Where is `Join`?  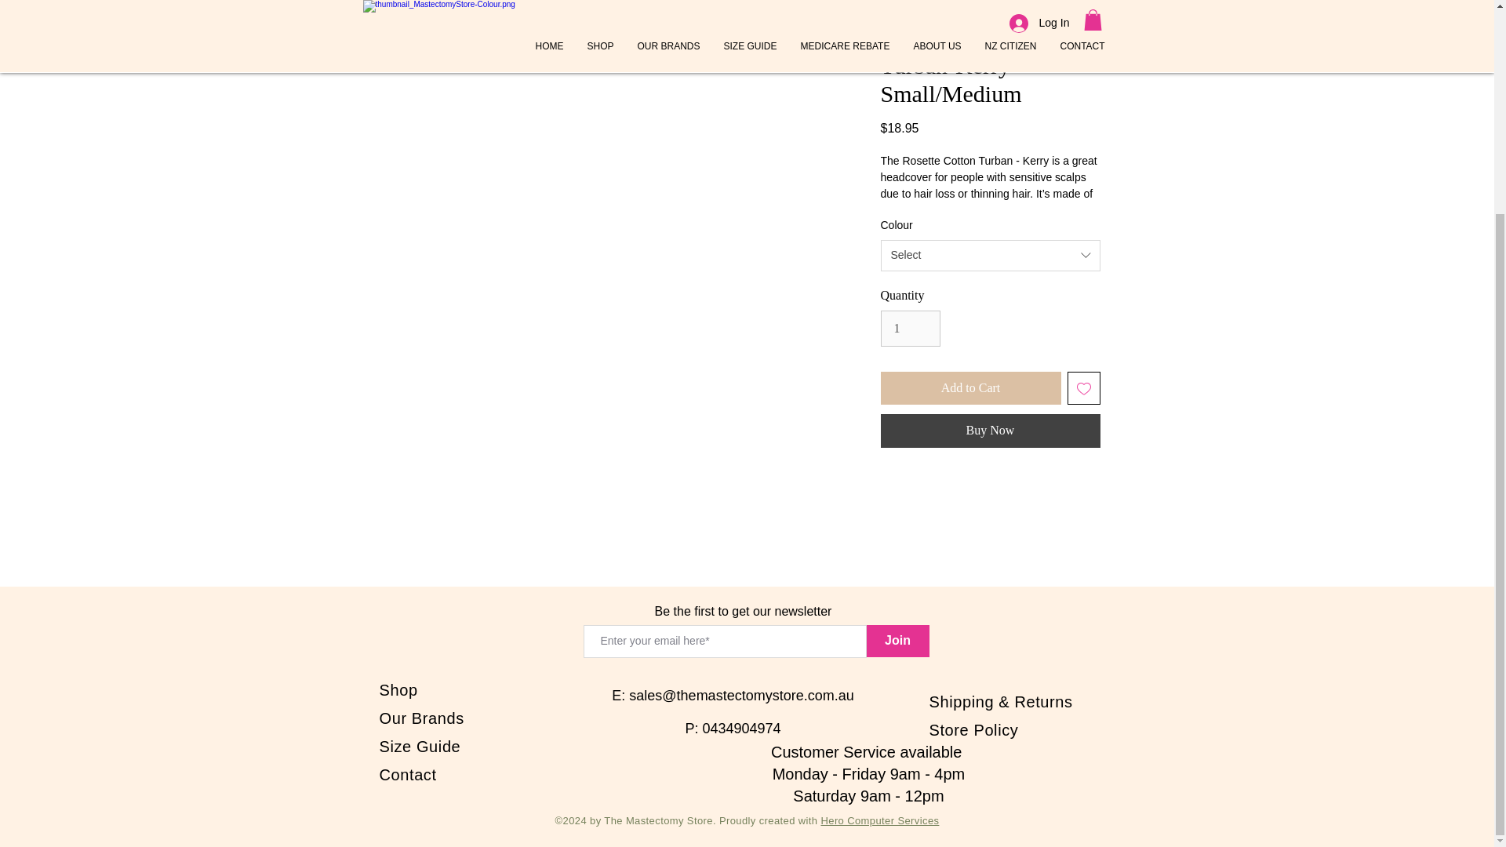 Join is located at coordinates (897, 642).